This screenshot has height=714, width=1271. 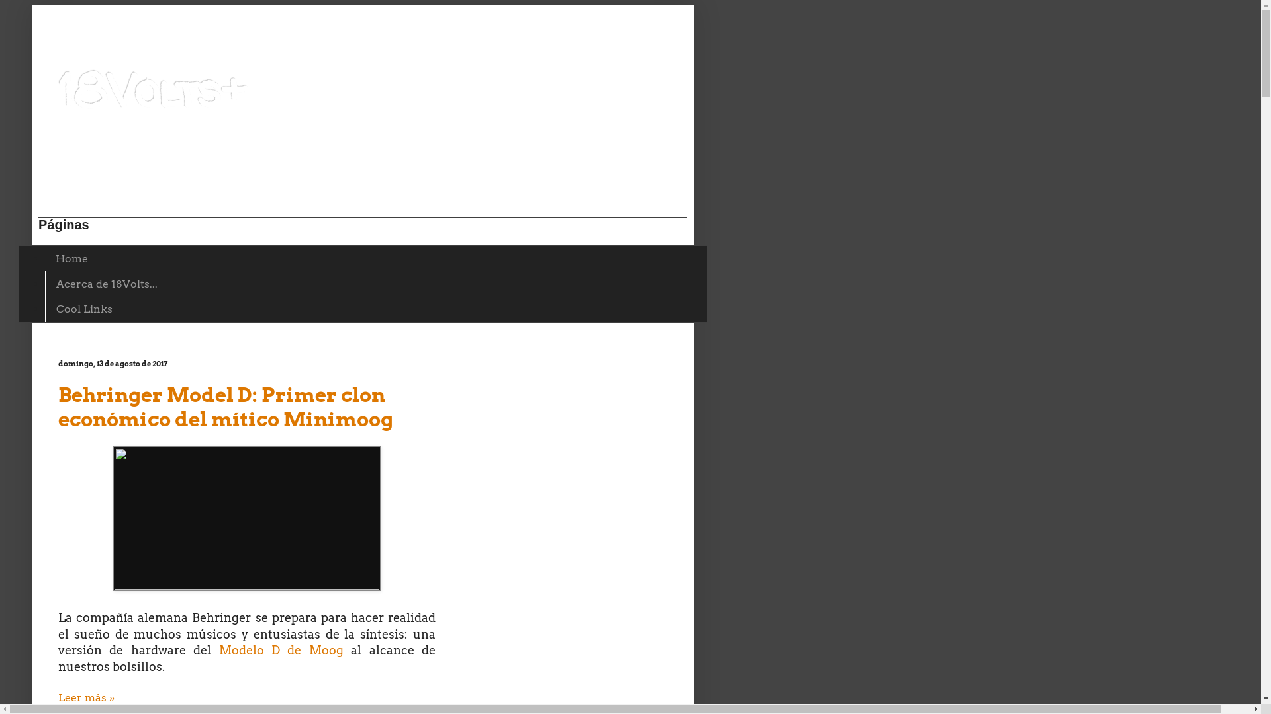 What do you see at coordinates (153, 90) in the screenshot?
I see `18Volts+` at bounding box center [153, 90].